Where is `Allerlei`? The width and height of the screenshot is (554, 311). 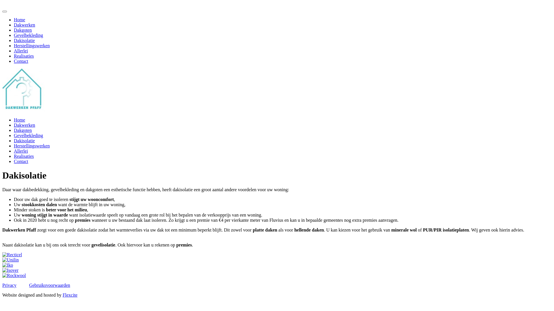 Allerlei is located at coordinates (21, 51).